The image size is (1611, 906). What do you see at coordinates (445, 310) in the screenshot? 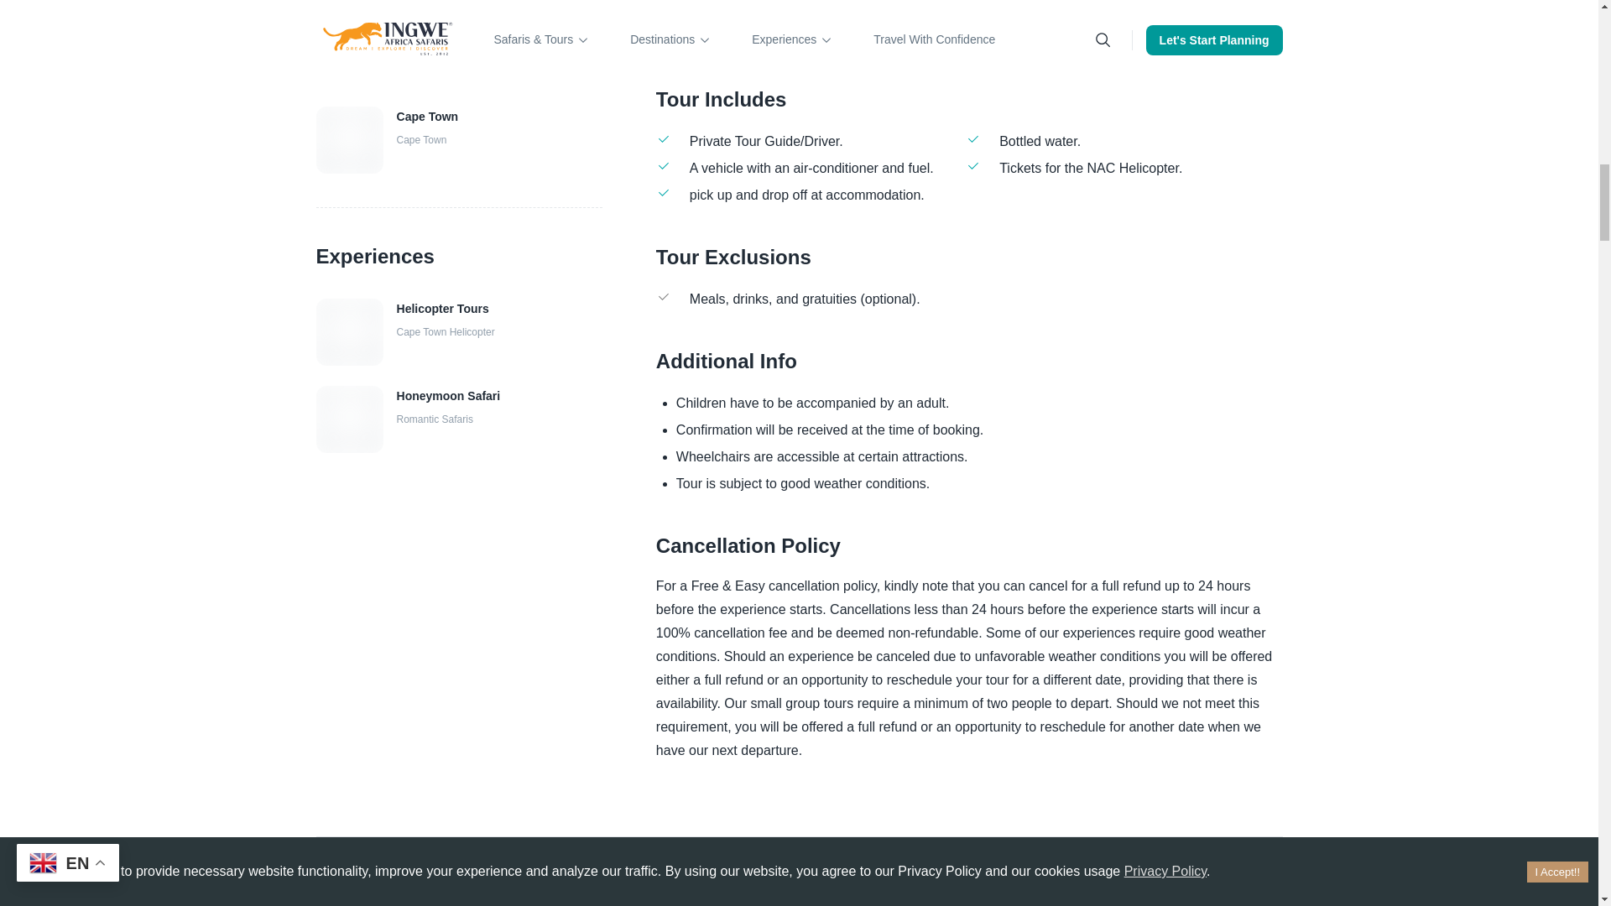
I see `Helicopter Tours` at bounding box center [445, 310].